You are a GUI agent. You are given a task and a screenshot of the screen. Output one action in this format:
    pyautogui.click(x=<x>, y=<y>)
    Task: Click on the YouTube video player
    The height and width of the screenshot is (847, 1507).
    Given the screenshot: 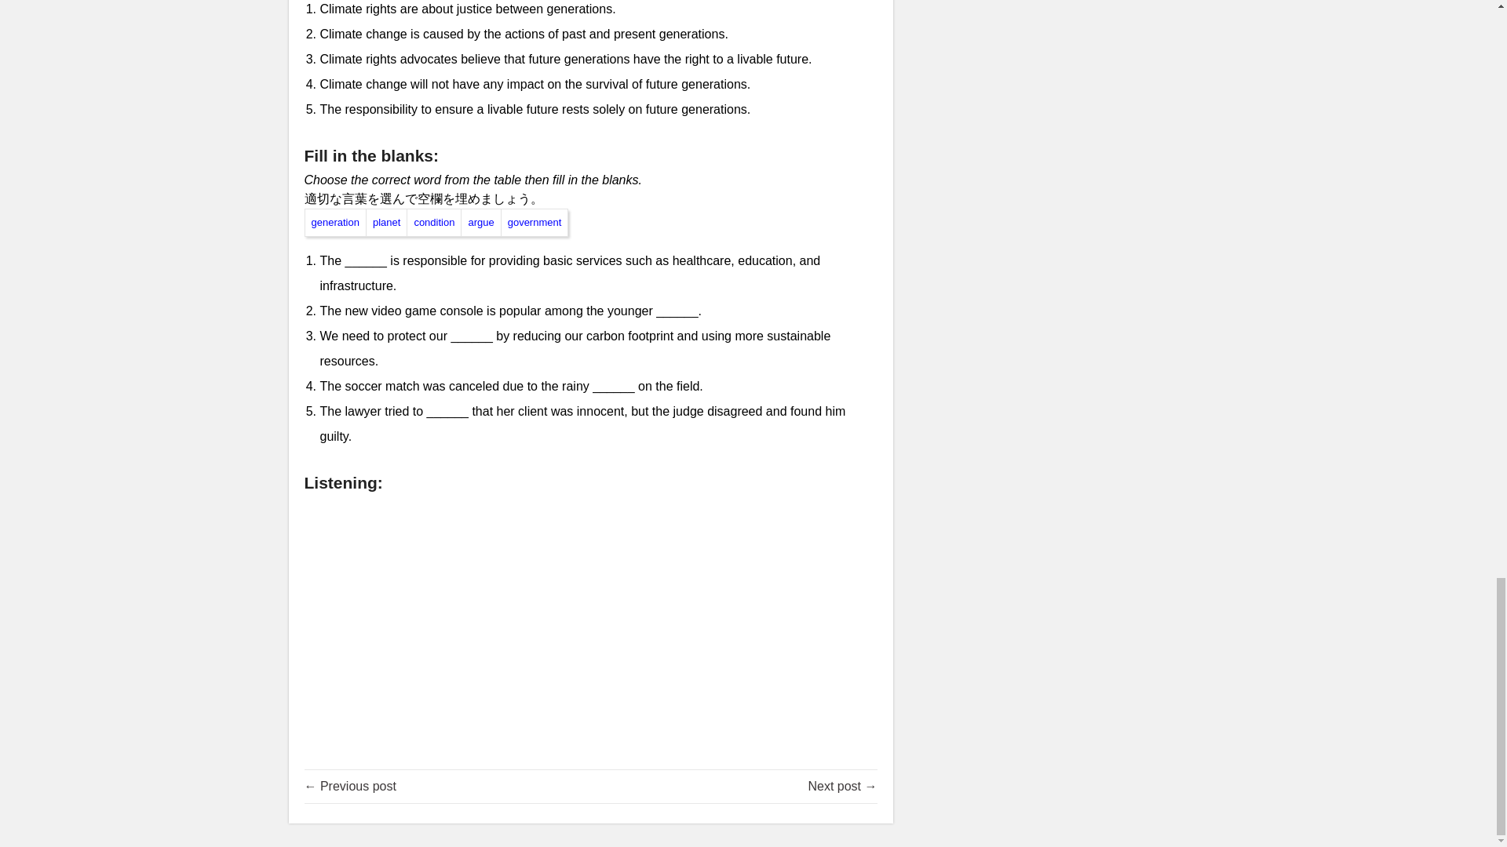 What is the action you would take?
    pyautogui.click(x=590, y=621)
    